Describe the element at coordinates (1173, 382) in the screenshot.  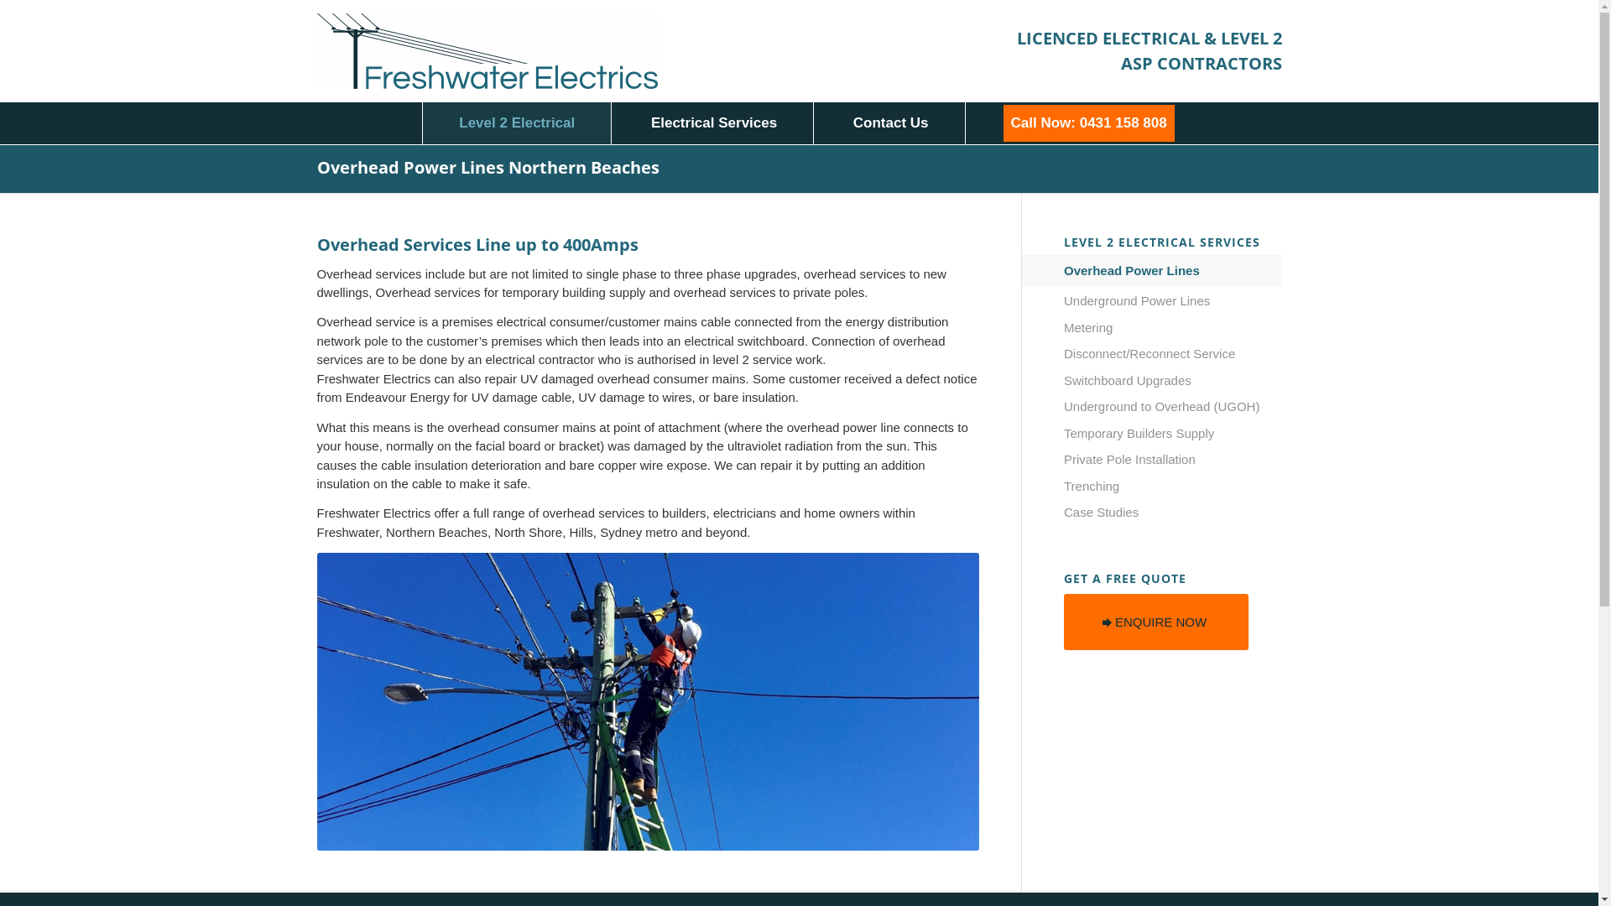
I see `Switchboard Upgrades` at that location.